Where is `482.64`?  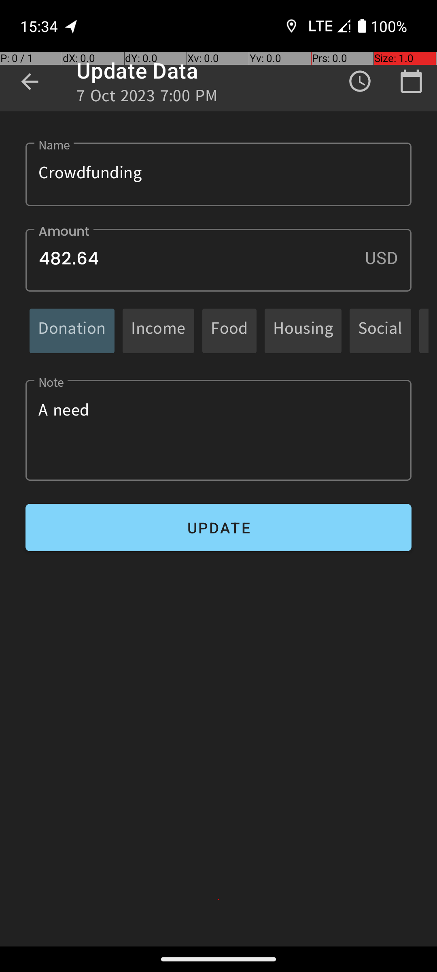 482.64 is located at coordinates (218, 260).